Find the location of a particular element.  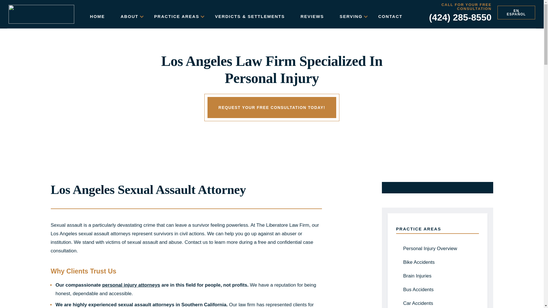

SERVING is located at coordinates (351, 17).